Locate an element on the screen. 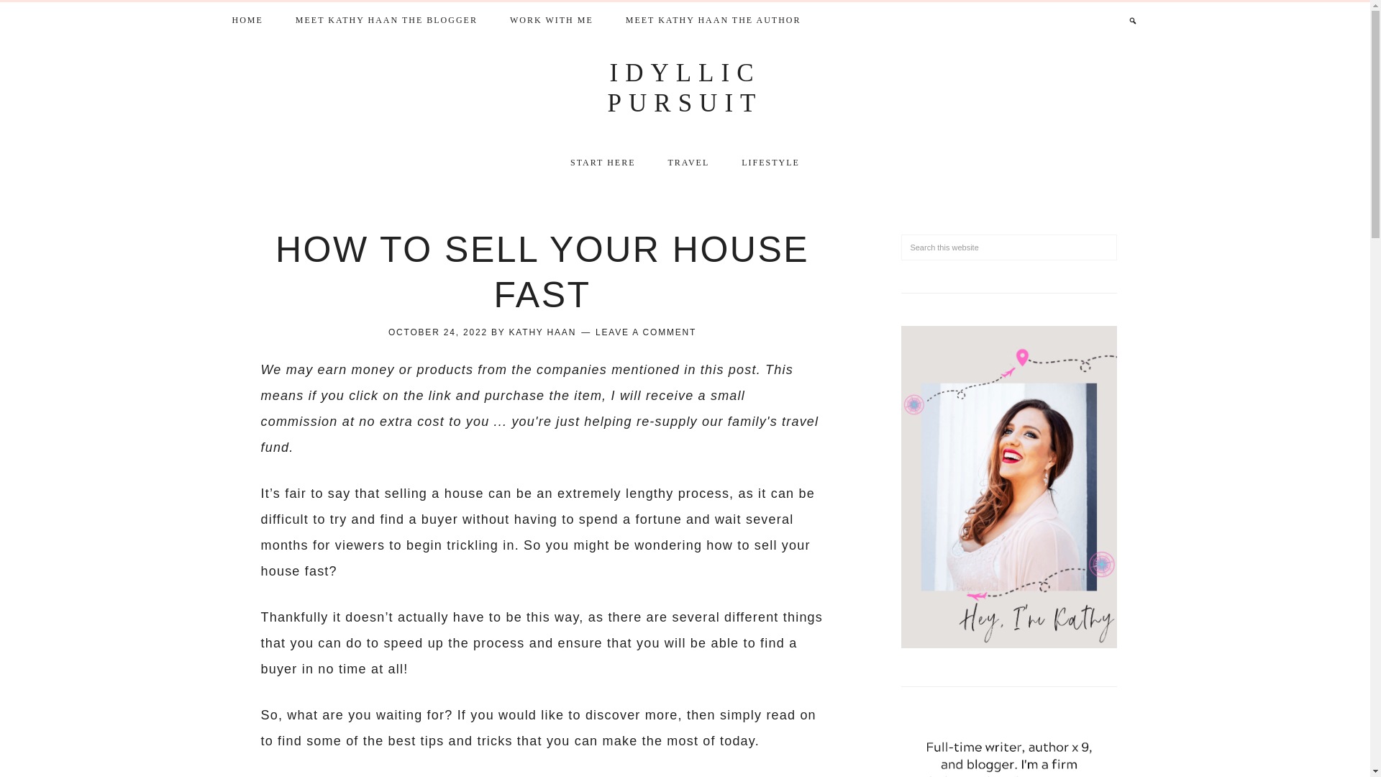 The image size is (1381, 777). LIFESTYLE is located at coordinates (771, 160).